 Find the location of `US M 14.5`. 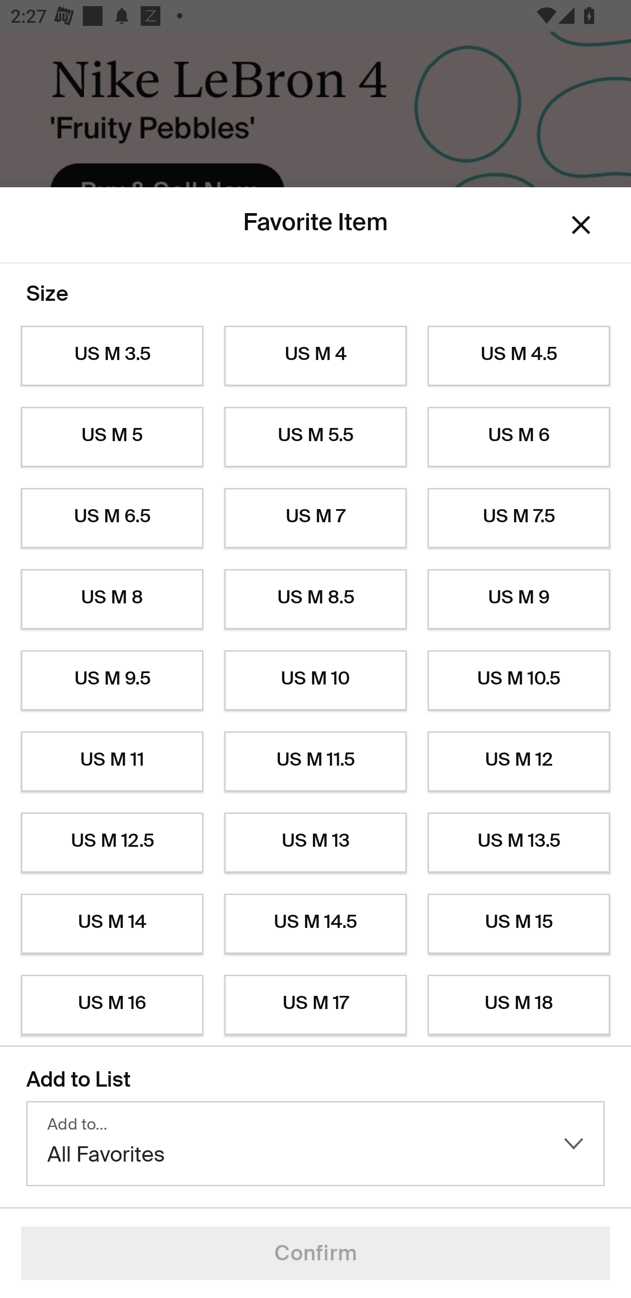

US M 14.5 is located at coordinates (315, 924).